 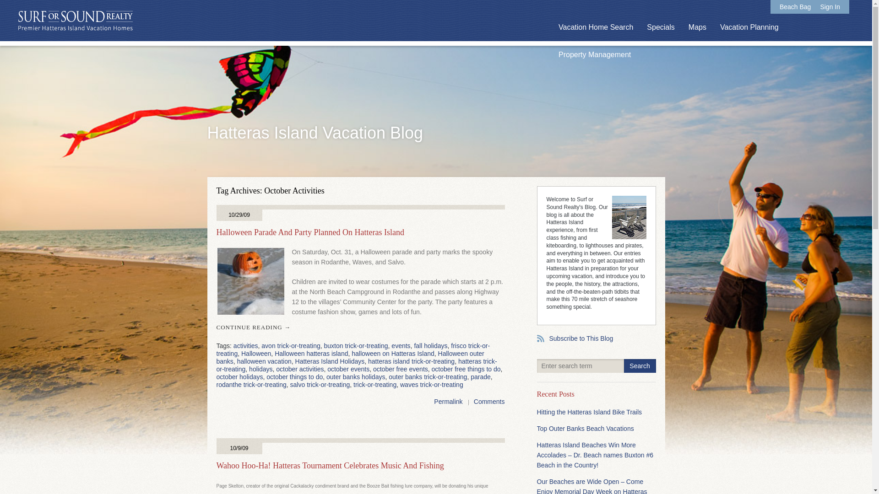 What do you see at coordinates (697, 27) in the screenshot?
I see `Maps` at bounding box center [697, 27].